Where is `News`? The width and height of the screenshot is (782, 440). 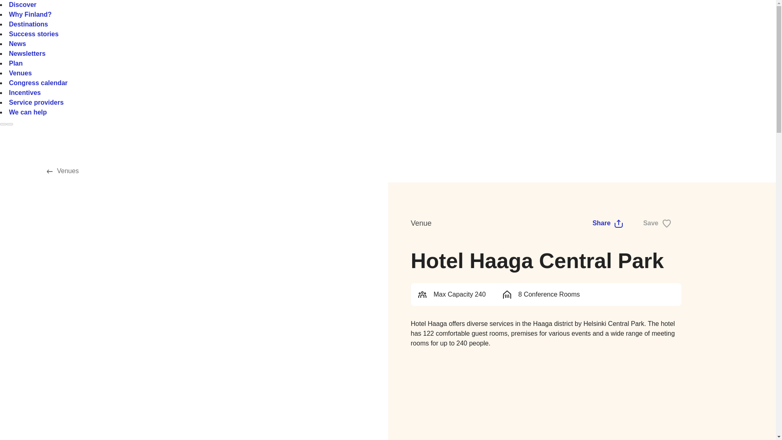 News is located at coordinates (17, 44).